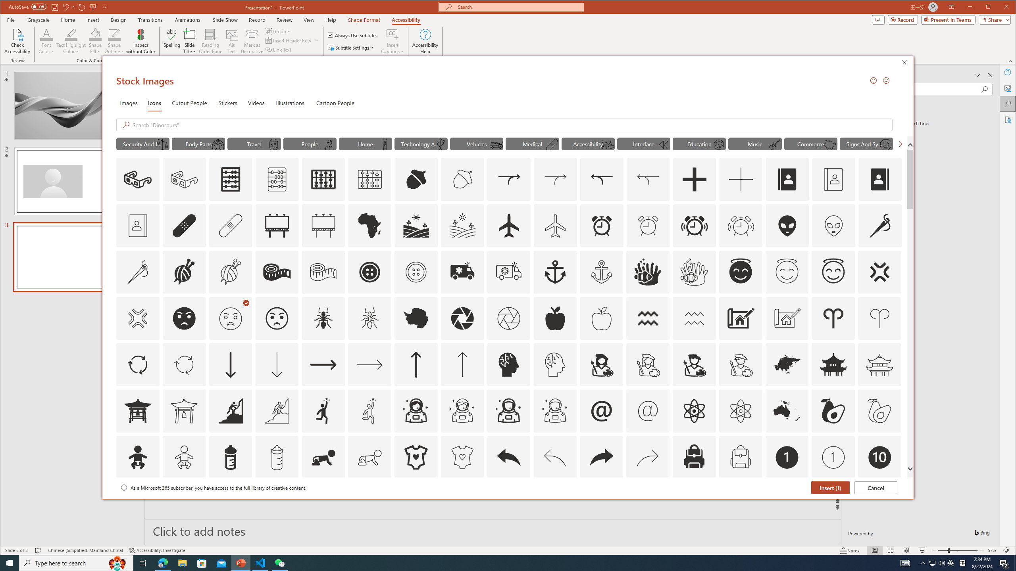 This screenshot has height=571, width=1016. I want to click on AutomationID: Icons_Advertising_M, so click(323, 225).